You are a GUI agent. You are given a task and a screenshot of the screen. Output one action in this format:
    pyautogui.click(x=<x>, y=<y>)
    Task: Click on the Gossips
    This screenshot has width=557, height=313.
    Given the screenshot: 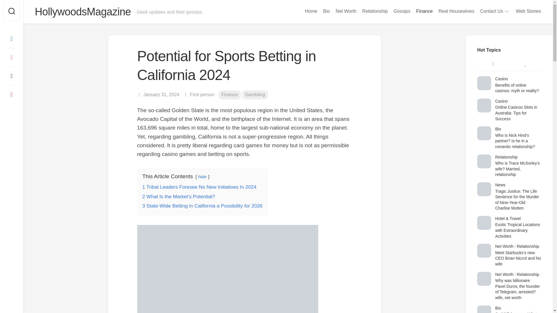 What is the action you would take?
    pyautogui.click(x=402, y=11)
    